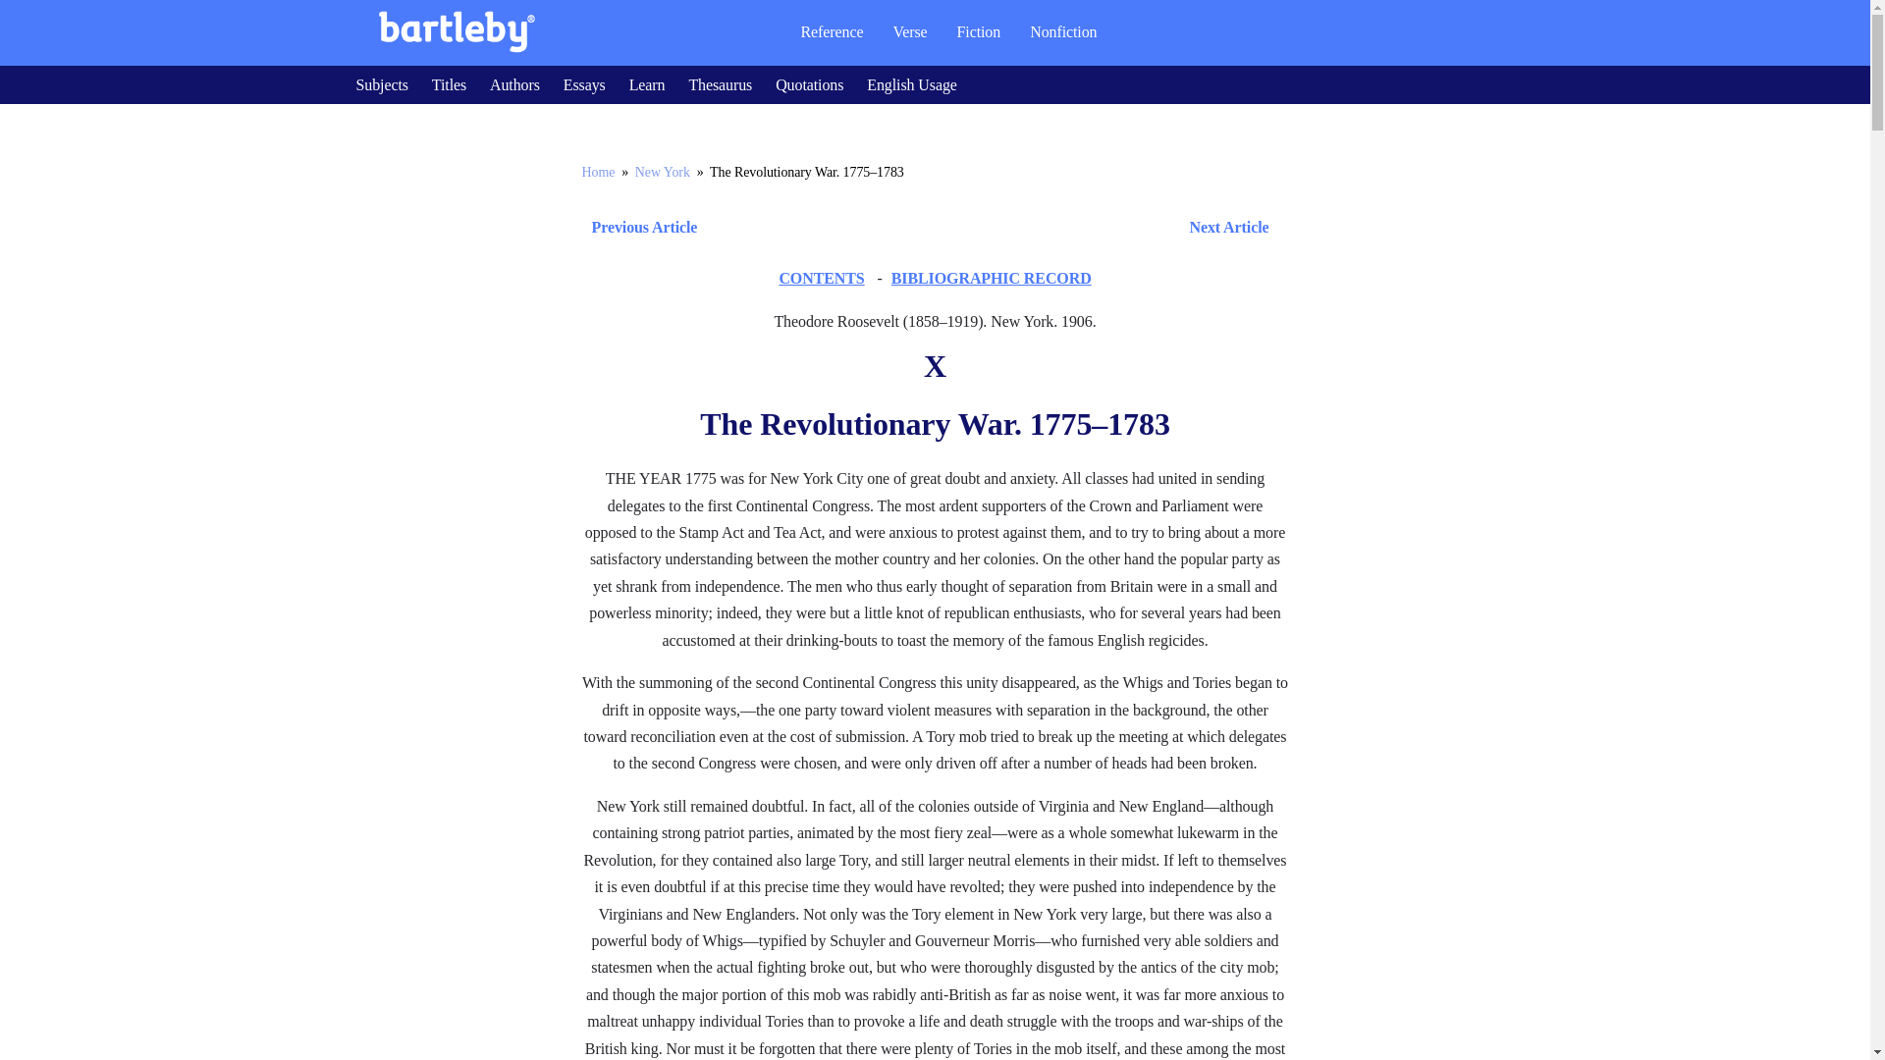 The image size is (1885, 1060). Describe the element at coordinates (909, 31) in the screenshot. I see `Verse` at that location.